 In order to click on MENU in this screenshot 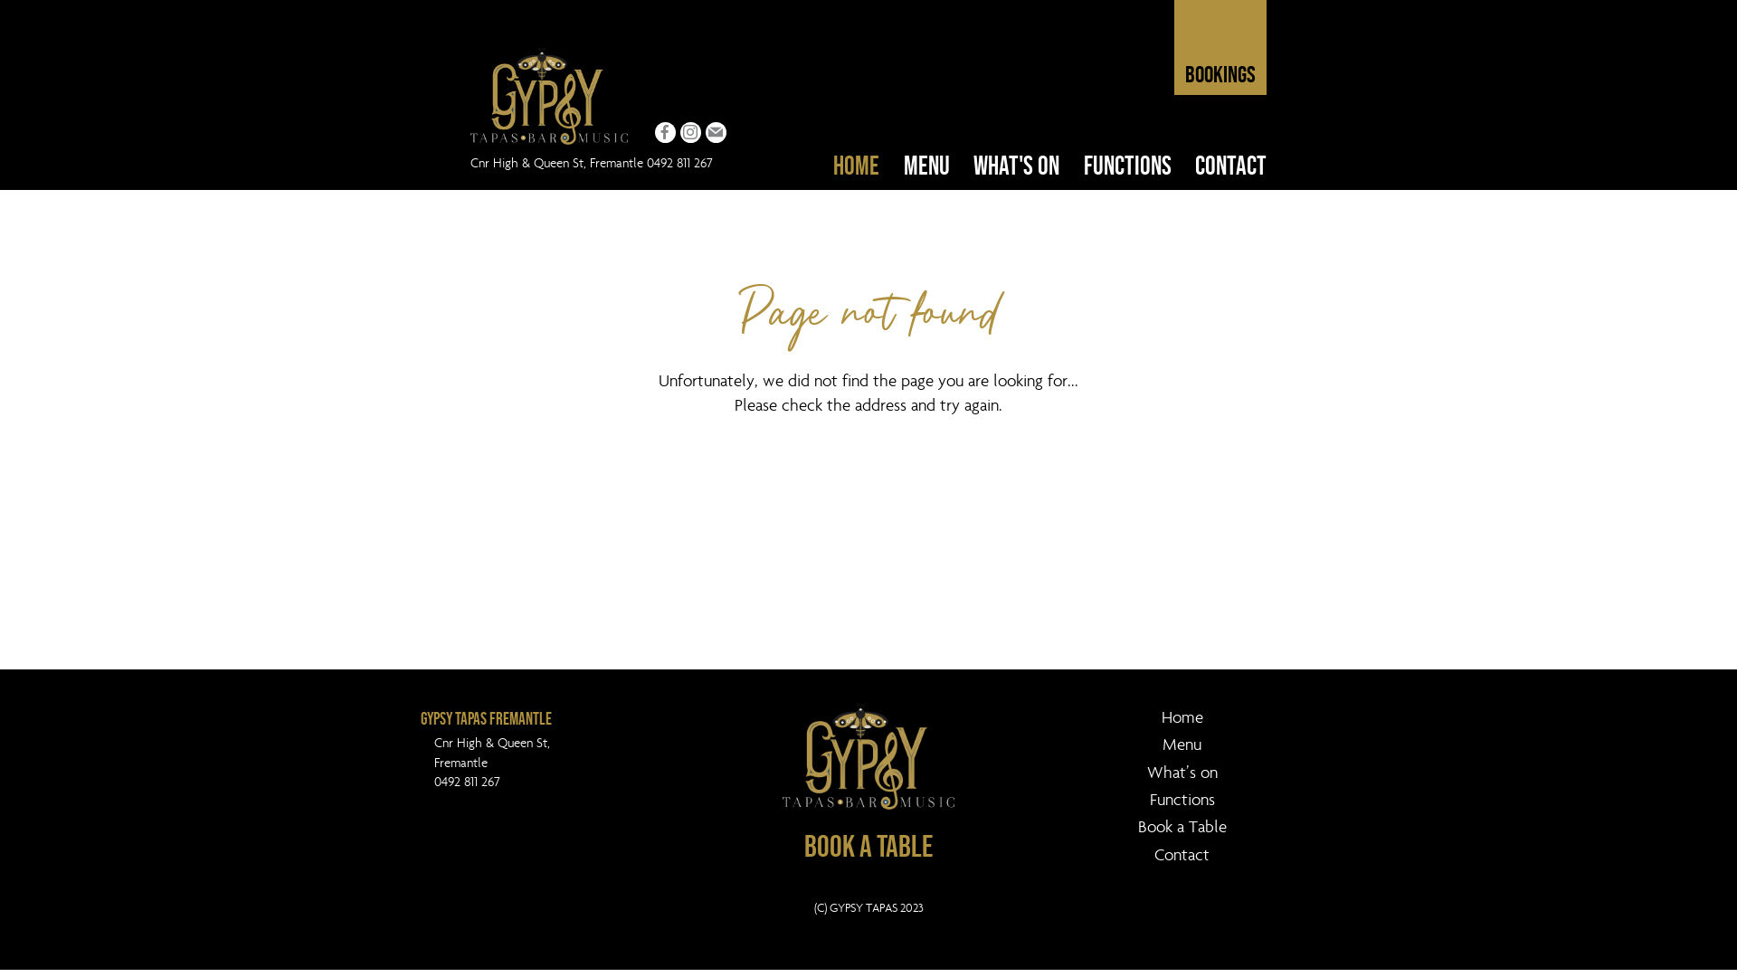, I will do `click(926, 165)`.